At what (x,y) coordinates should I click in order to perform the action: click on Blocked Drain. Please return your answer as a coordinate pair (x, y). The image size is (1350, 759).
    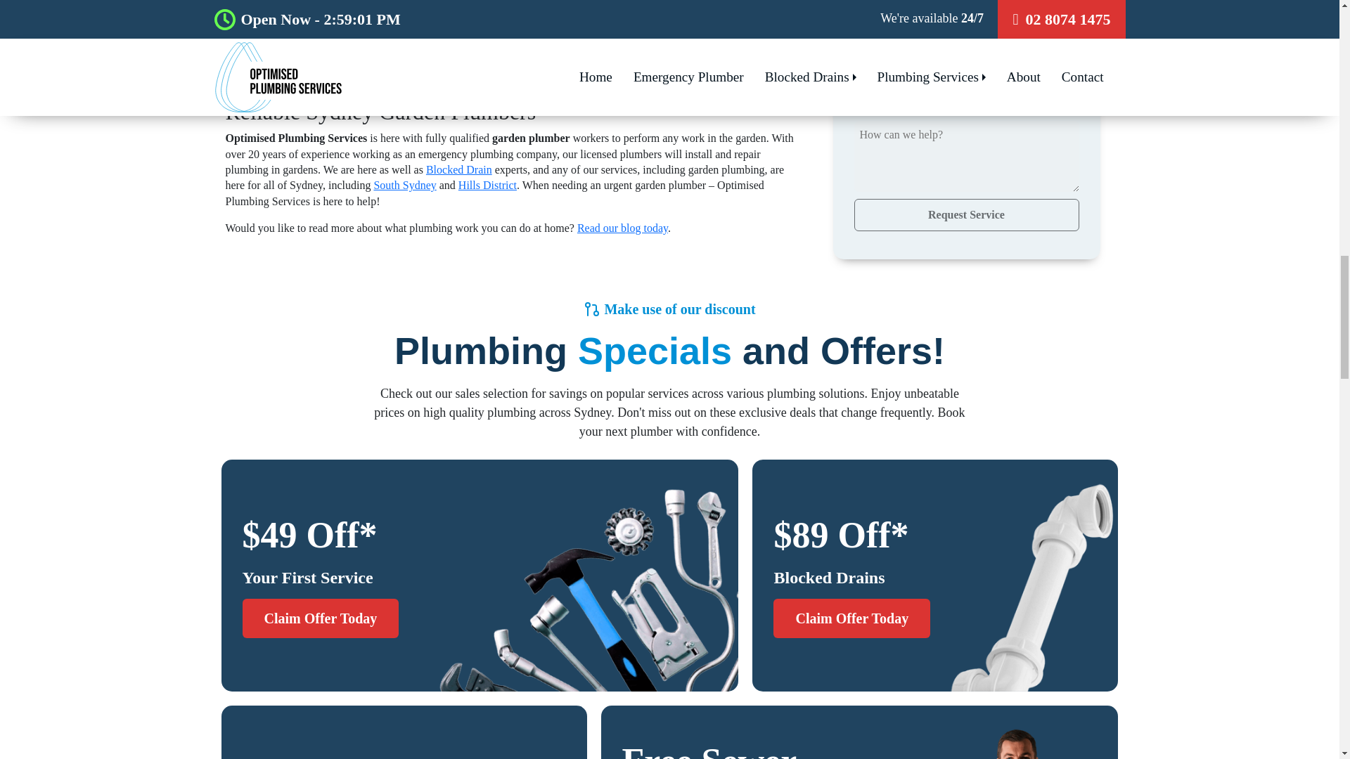
    Looking at the image, I should click on (459, 169).